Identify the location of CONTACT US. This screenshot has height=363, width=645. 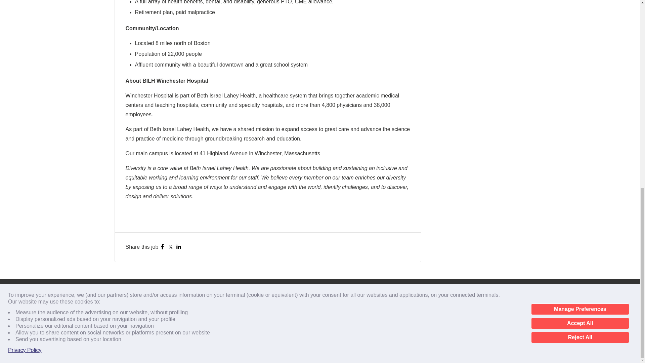
(134, 293).